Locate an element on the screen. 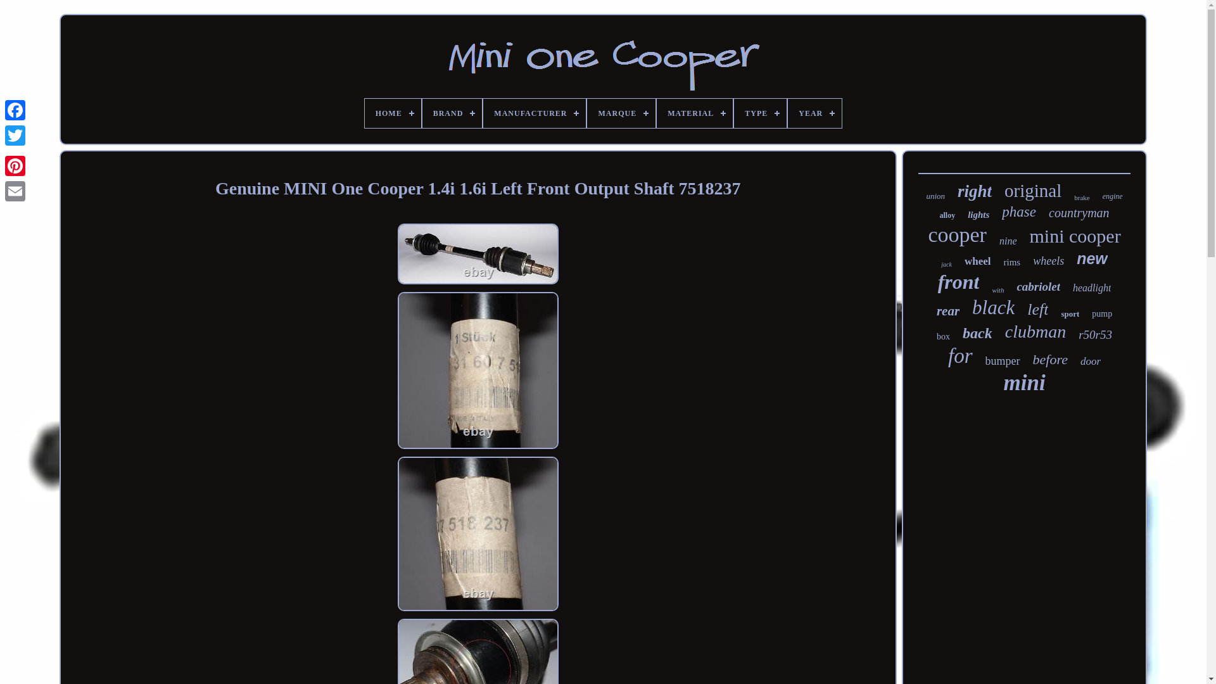 The width and height of the screenshot is (1216, 684). MANUFACTURER is located at coordinates (535, 113).